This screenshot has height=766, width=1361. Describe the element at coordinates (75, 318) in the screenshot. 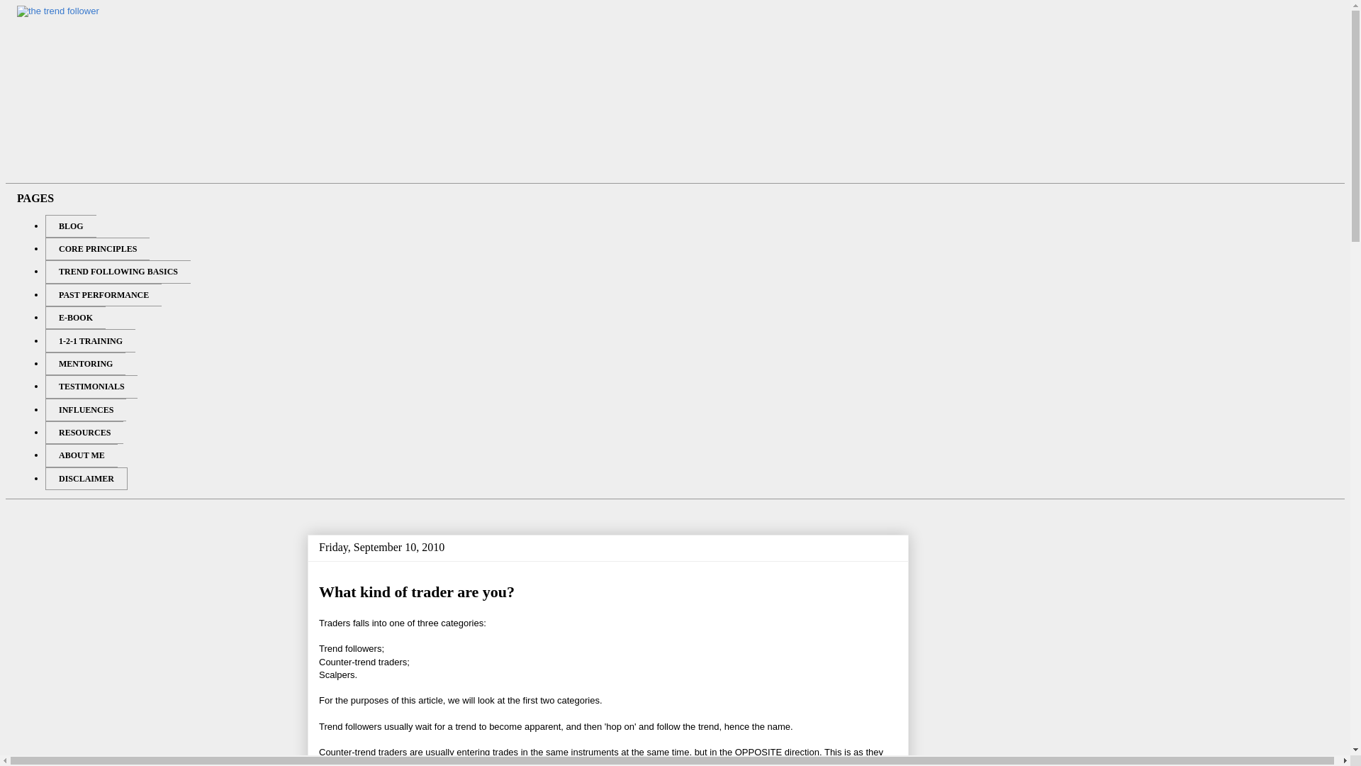

I see `E-BOOK` at that location.